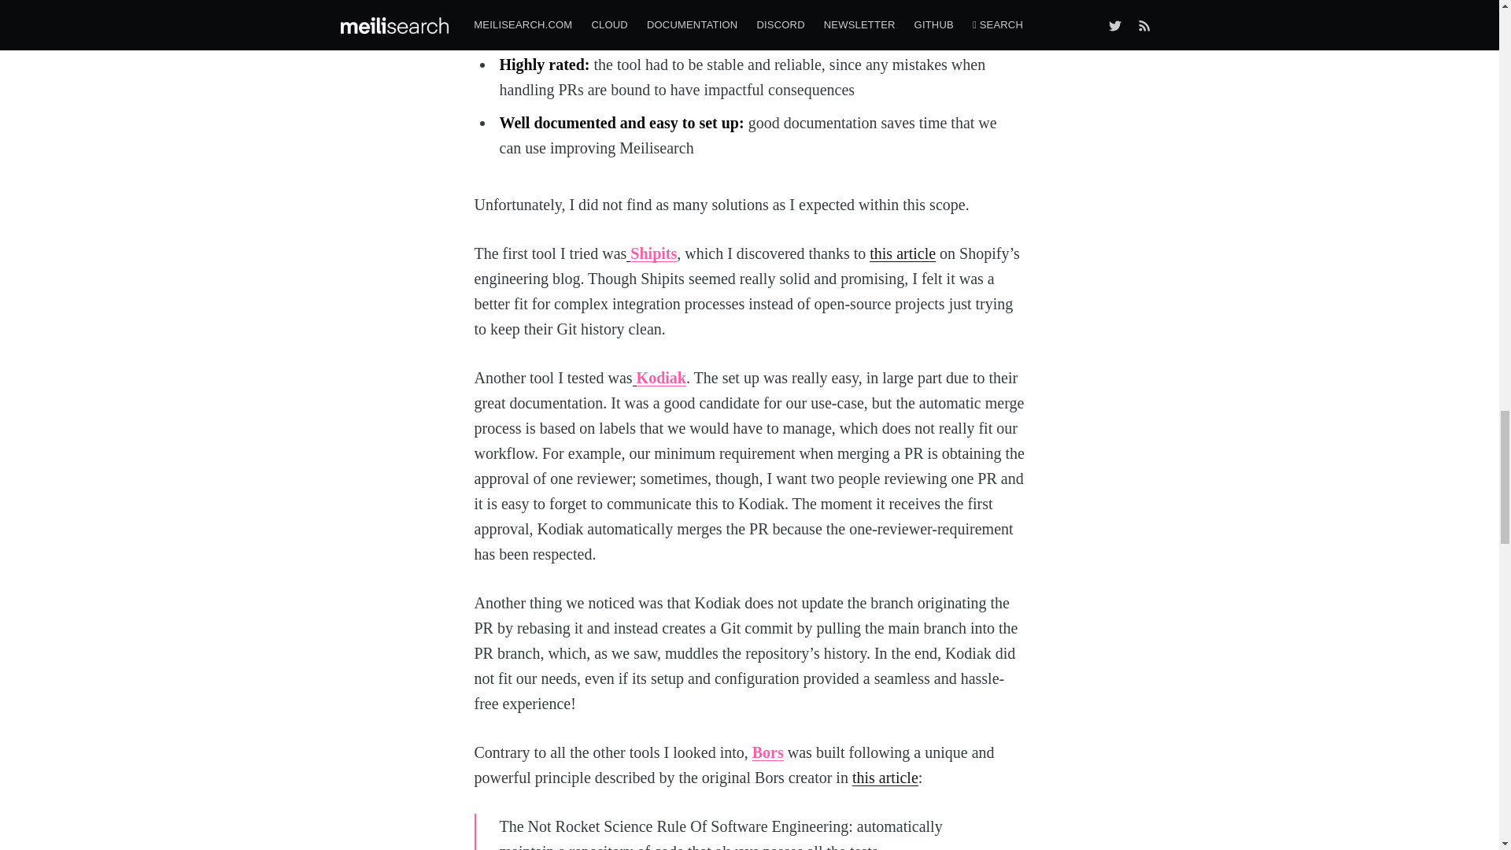 This screenshot has height=850, width=1511. Describe the element at coordinates (659, 378) in the screenshot. I see `Kodiak` at that location.